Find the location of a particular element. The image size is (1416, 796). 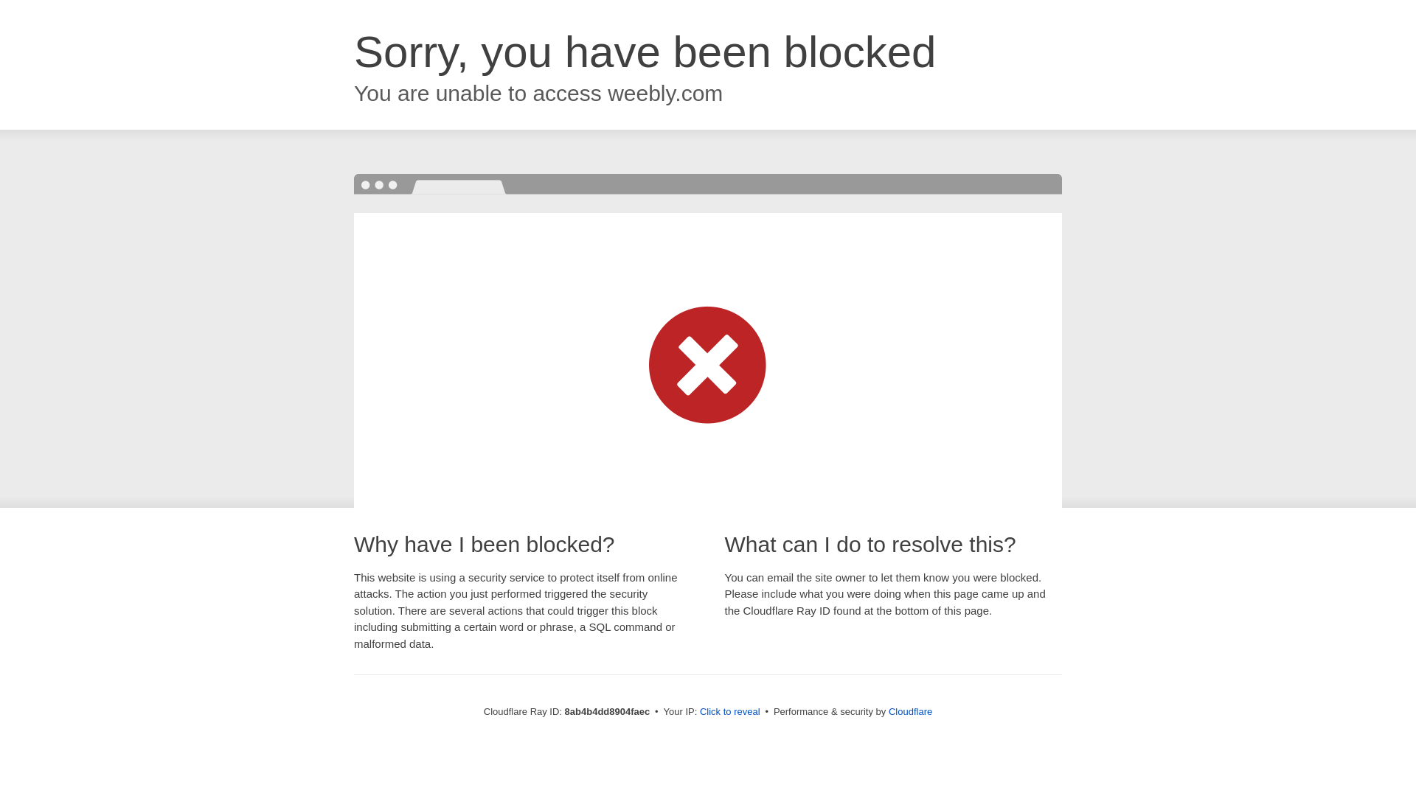

Click to reveal is located at coordinates (730, 712).